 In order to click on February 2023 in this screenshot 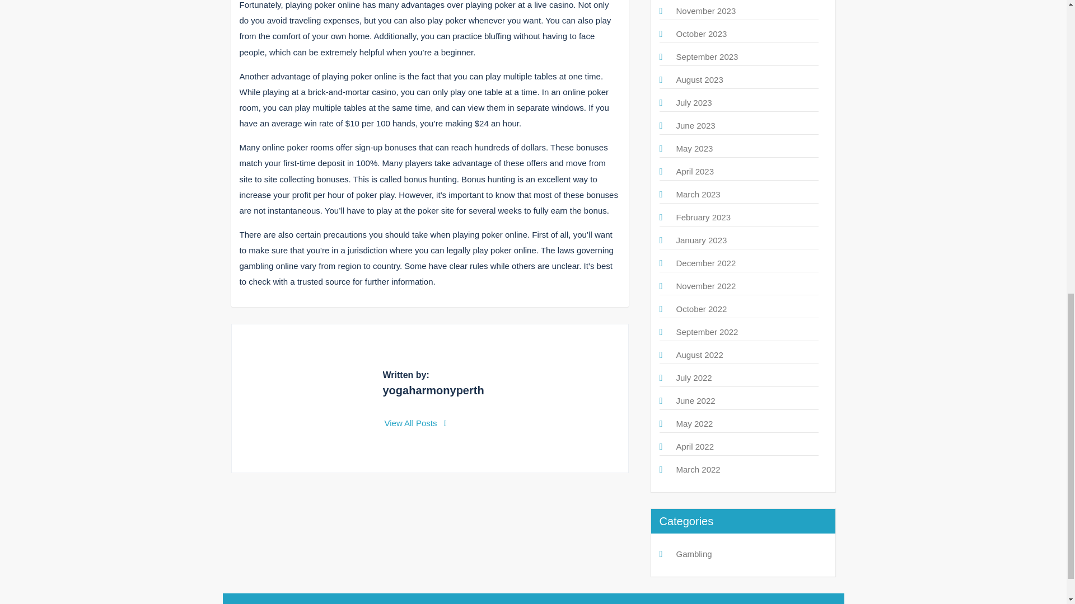, I will do `click(703, 217)`.